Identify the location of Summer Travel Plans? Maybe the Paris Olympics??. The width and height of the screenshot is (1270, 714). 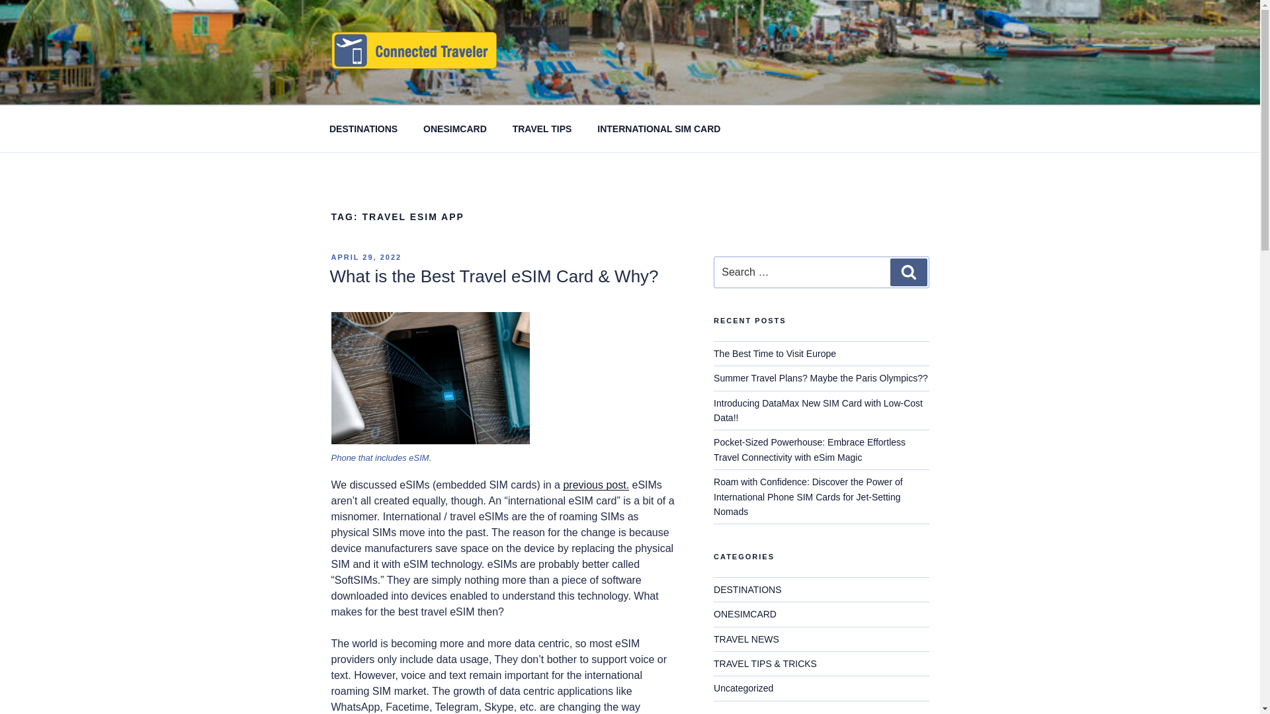
(821, 377).